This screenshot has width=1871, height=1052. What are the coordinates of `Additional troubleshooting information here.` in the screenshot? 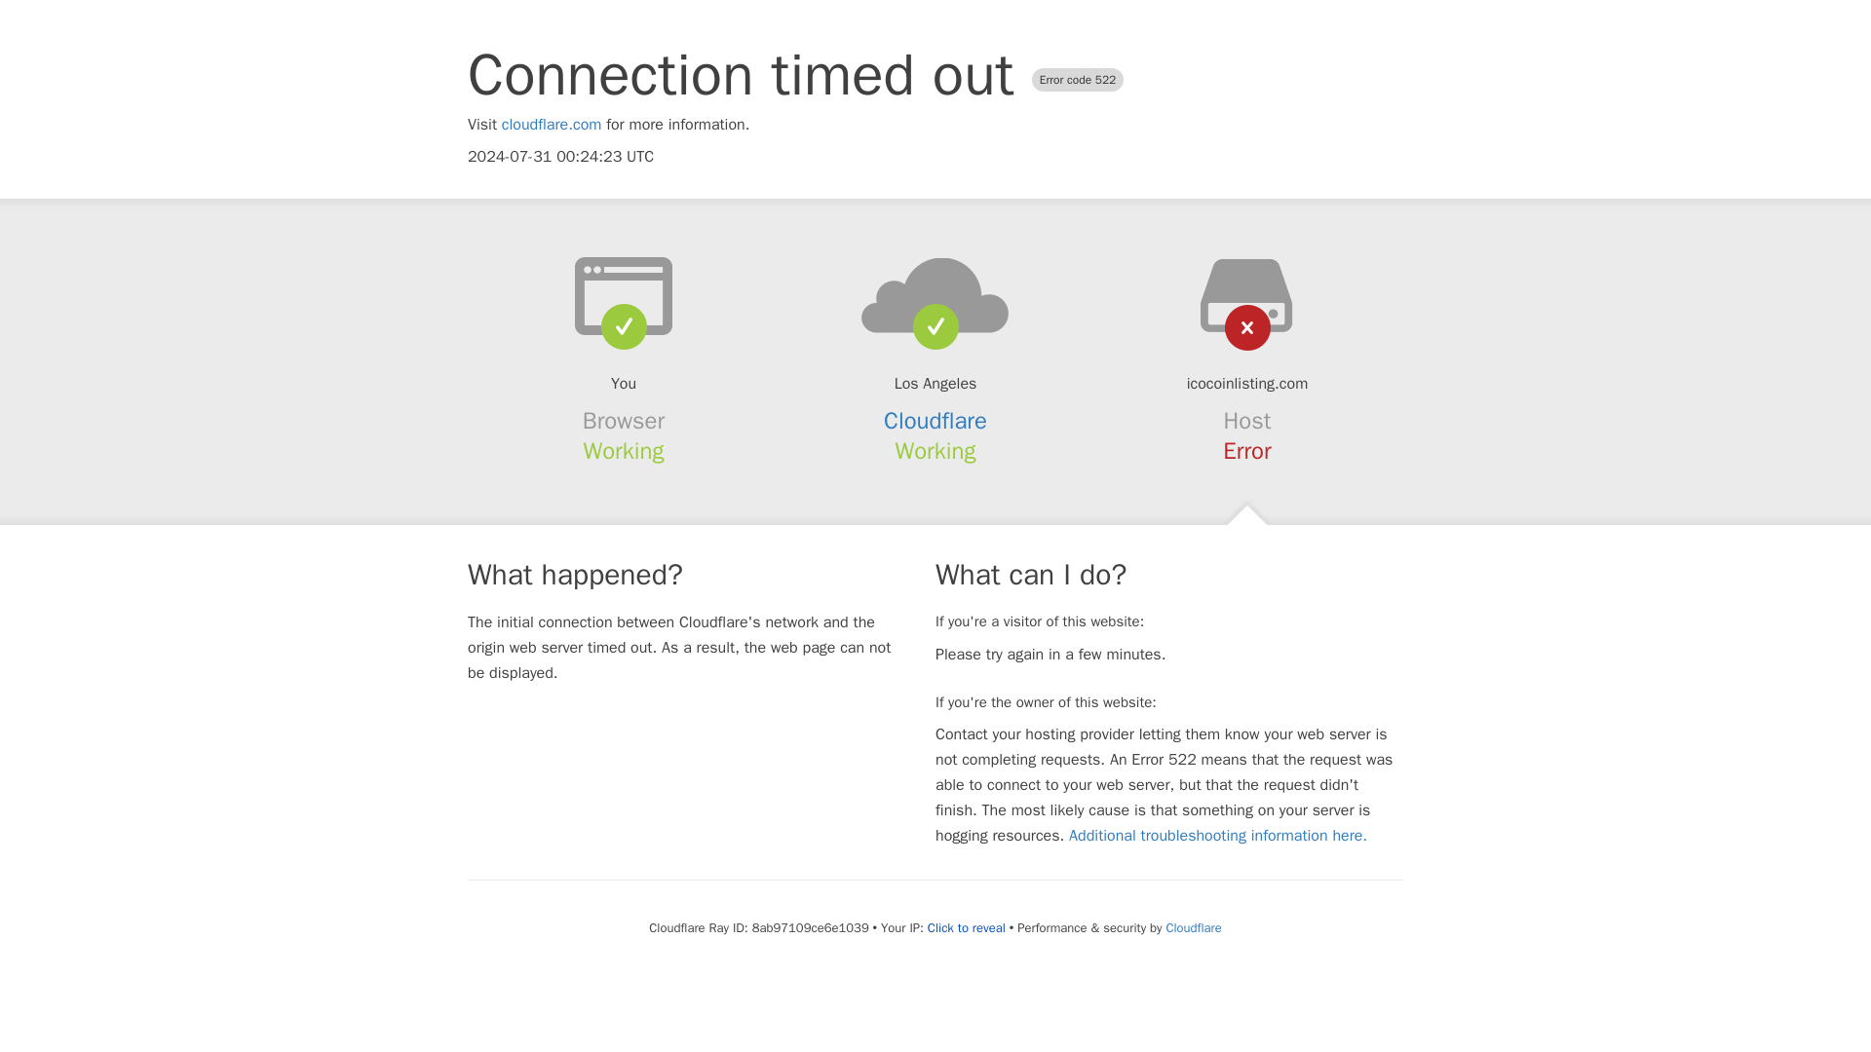 It's located at (1218, 836).